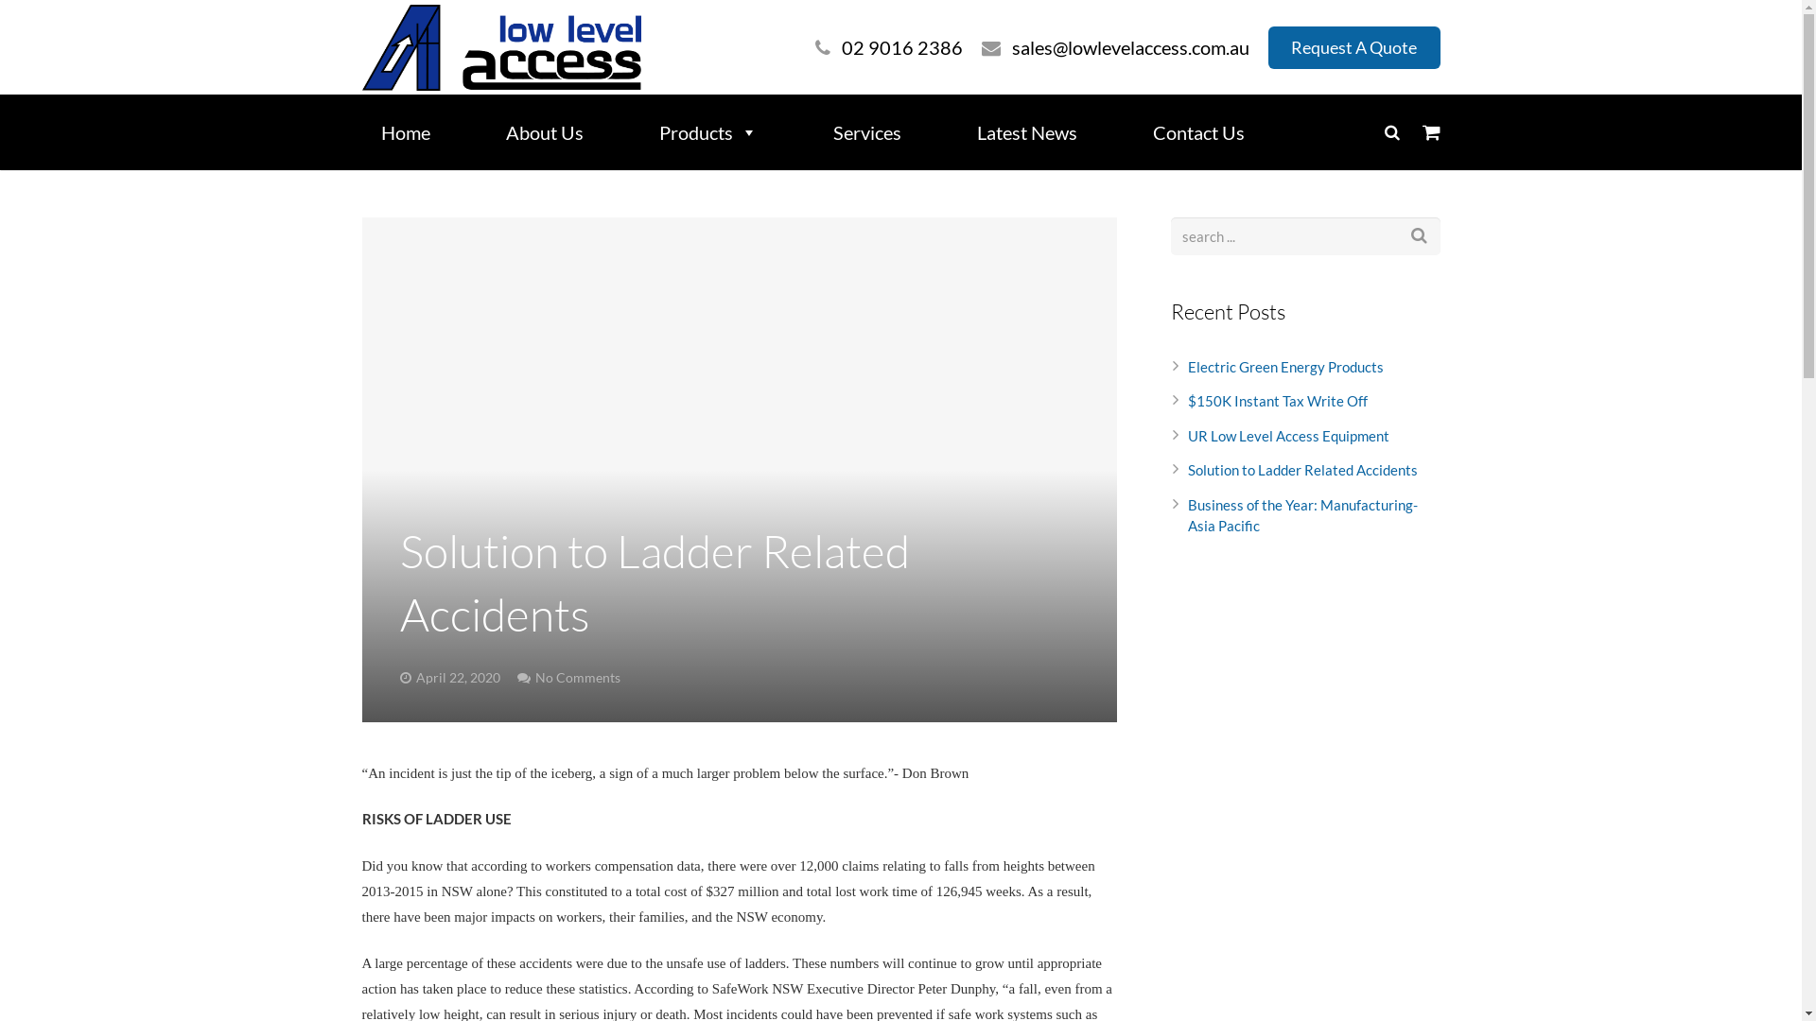 The width and height of the screenshot is (1816, 1021). What do you see at coordinates (1216, 132) in the screenshot?
I see `Contact Us` at bounding box center [1216, 132].